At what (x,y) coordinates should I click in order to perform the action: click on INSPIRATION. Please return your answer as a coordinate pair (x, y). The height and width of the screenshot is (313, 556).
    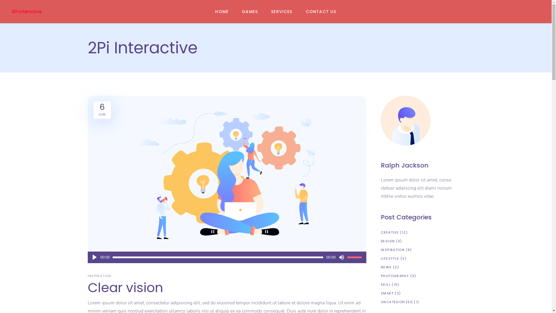
    Looking at the image, I should click on (393, 250).